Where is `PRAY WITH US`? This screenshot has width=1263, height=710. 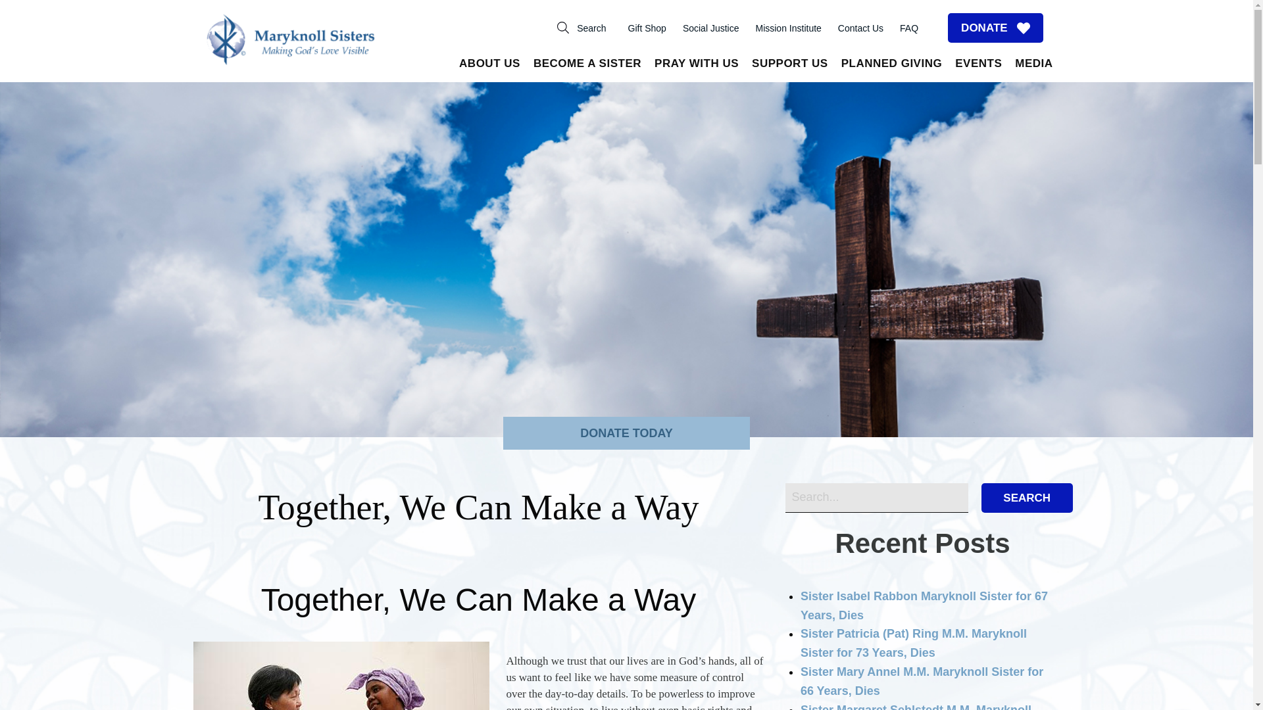 PRAY WITH US is located at coordinates (696, 66).